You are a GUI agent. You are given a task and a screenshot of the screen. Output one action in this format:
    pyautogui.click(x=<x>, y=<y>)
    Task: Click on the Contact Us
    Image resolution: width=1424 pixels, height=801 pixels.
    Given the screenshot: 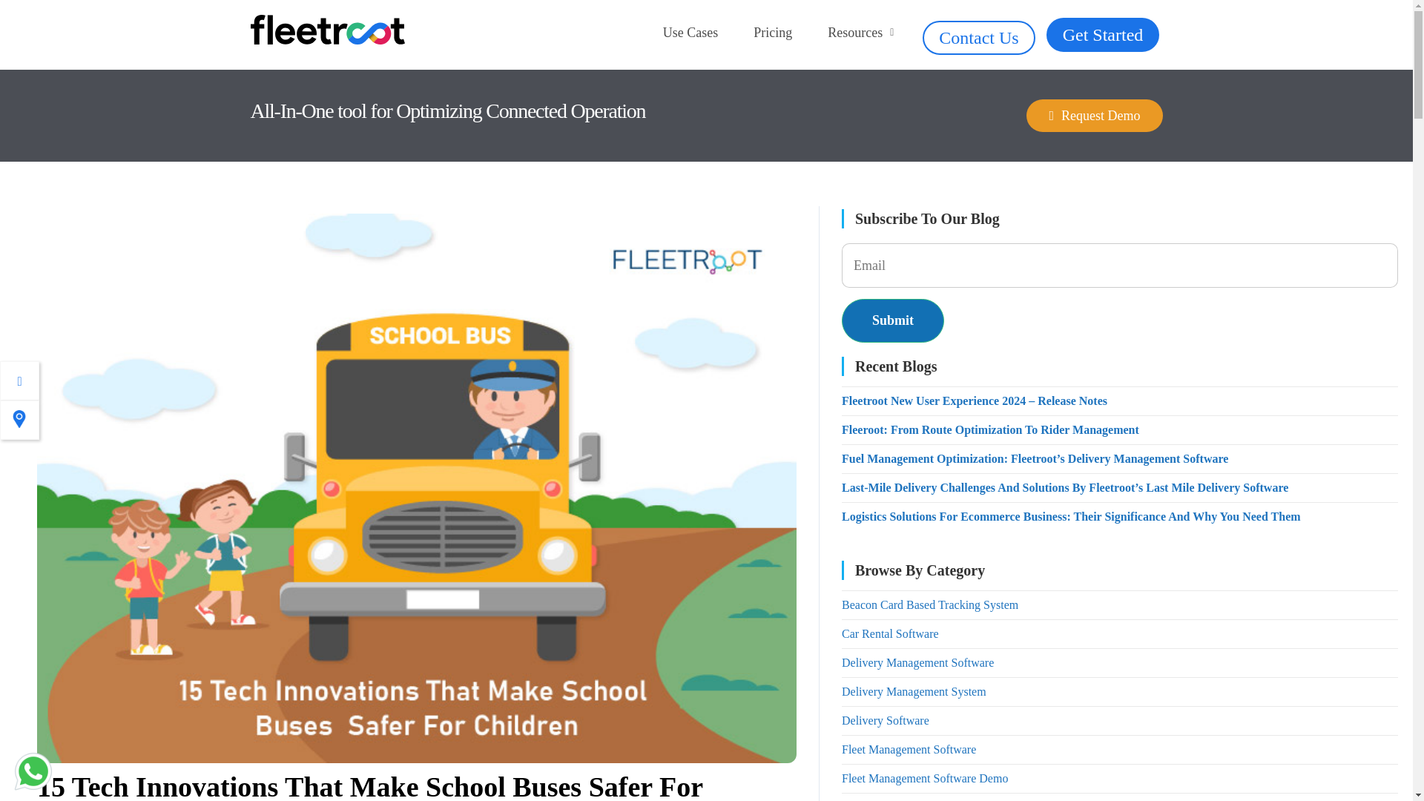 What is the action you would take?
    pyautogui.click(x=979, y=38)
    